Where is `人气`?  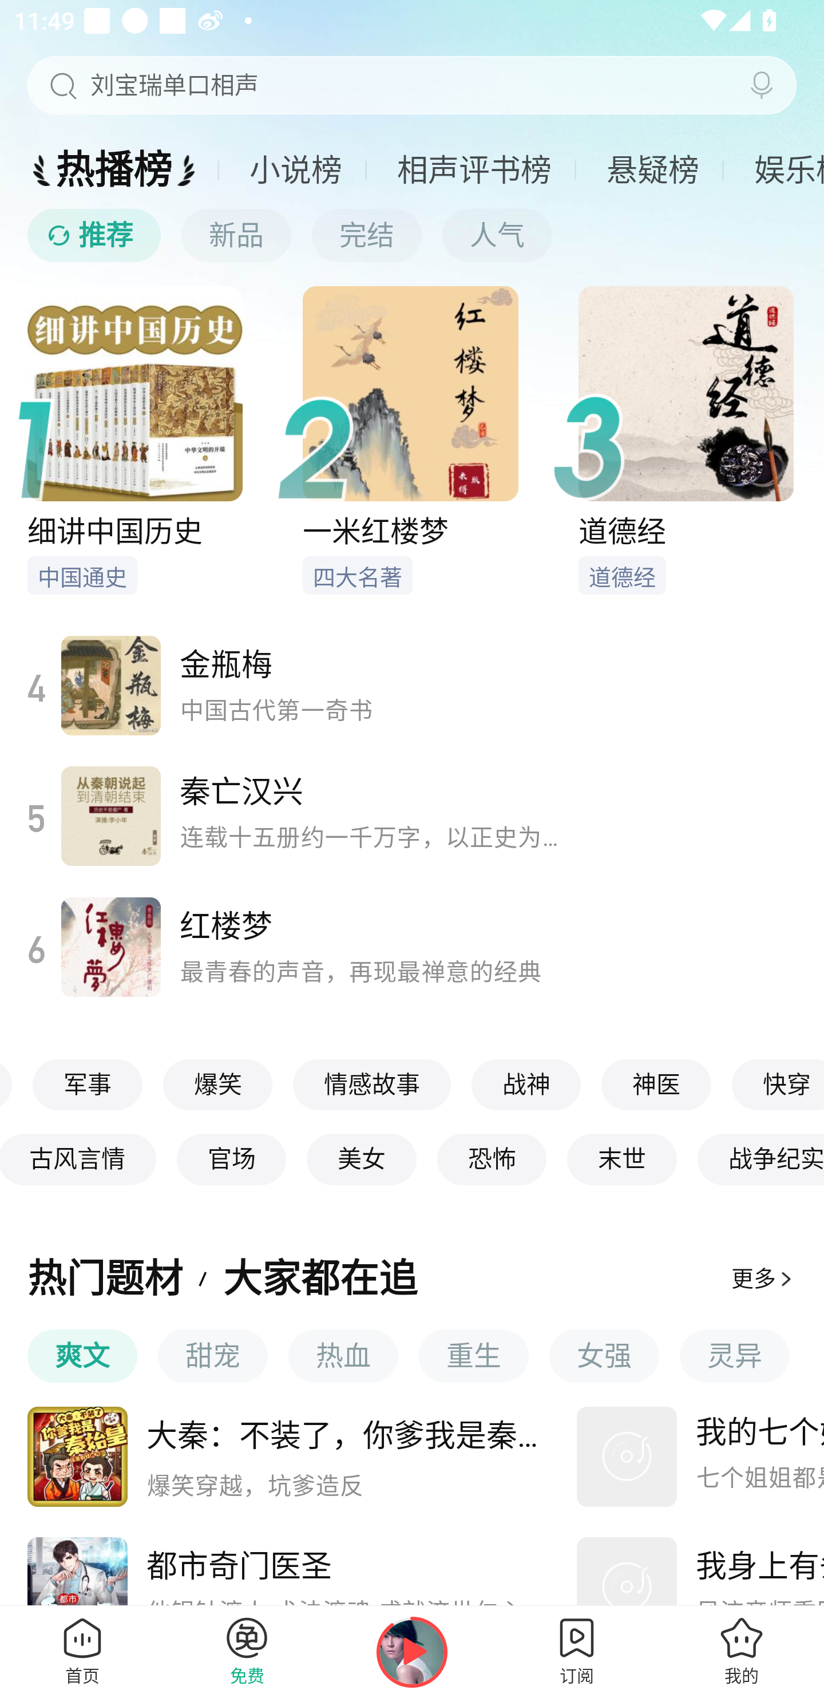 人气 is located at coordinates (497, 235).